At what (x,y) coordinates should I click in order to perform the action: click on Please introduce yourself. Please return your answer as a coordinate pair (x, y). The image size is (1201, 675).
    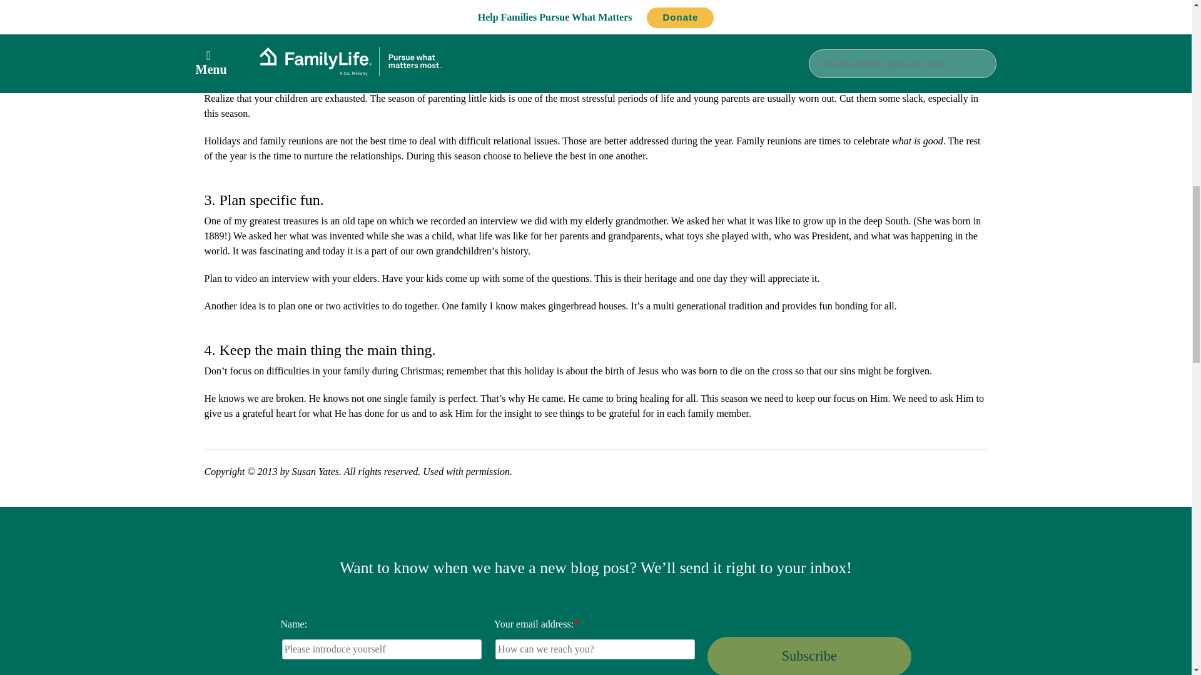
    Looking at the image, I should click on (382, 649).